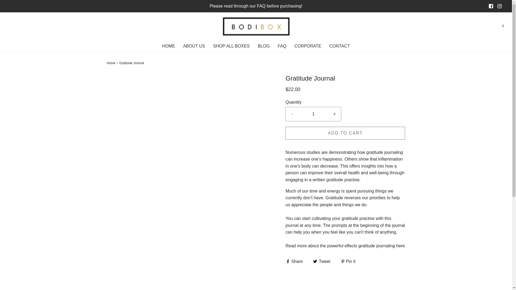 The width and height of the screenshot is (516, 290). Describe the element at coordinates (194, 46) in the screenshot. I see `ABOUT US` at that location.